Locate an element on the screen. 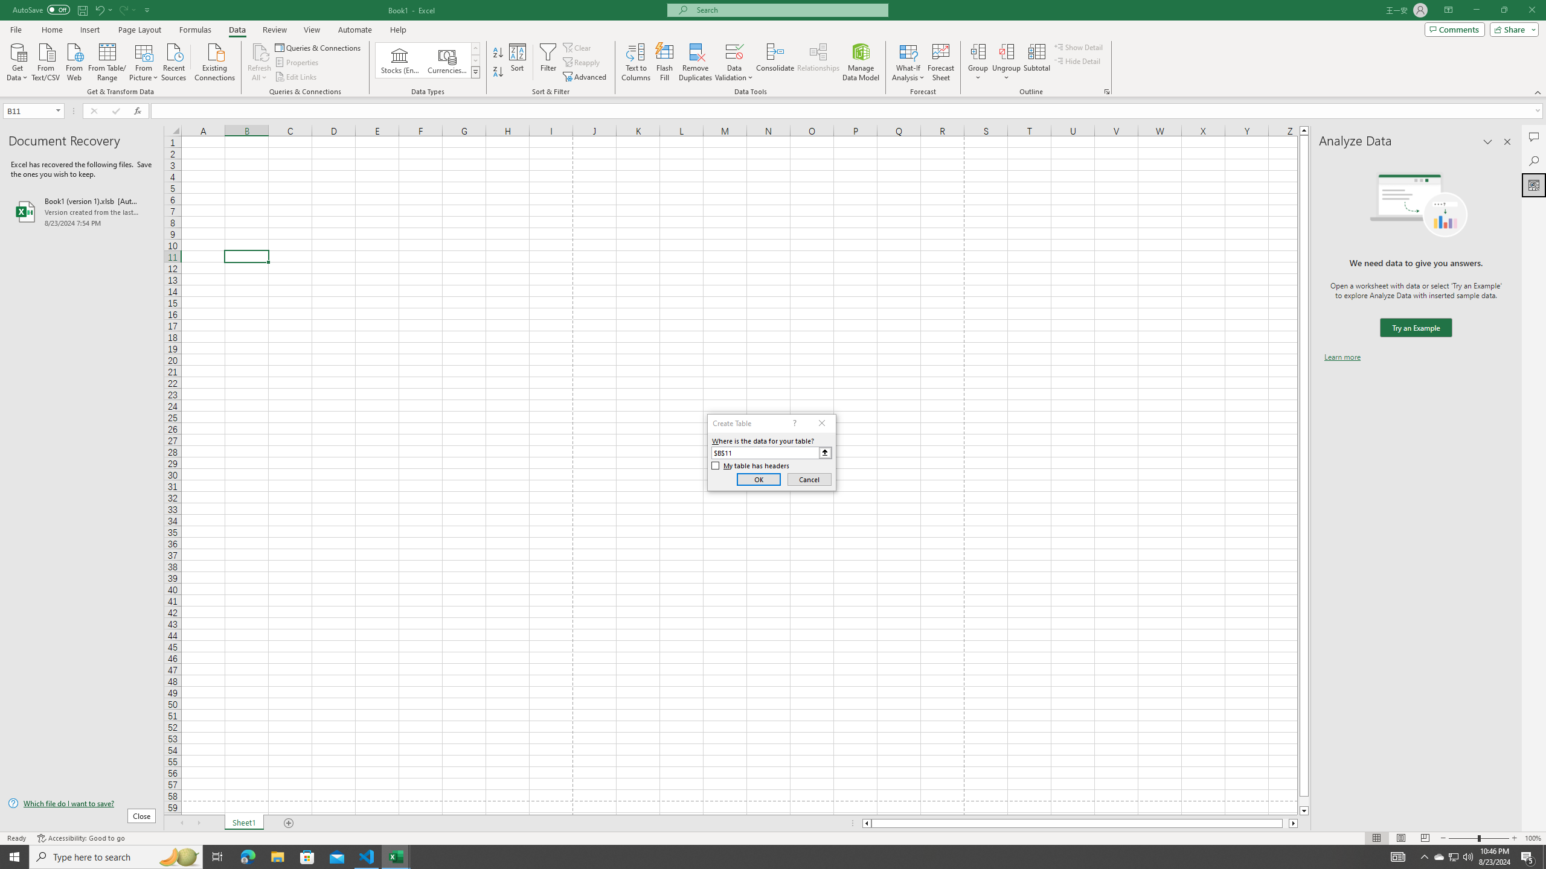 The width and height of the screenshot is (1546, 869). Formulas is located at coordinates (196, 30).